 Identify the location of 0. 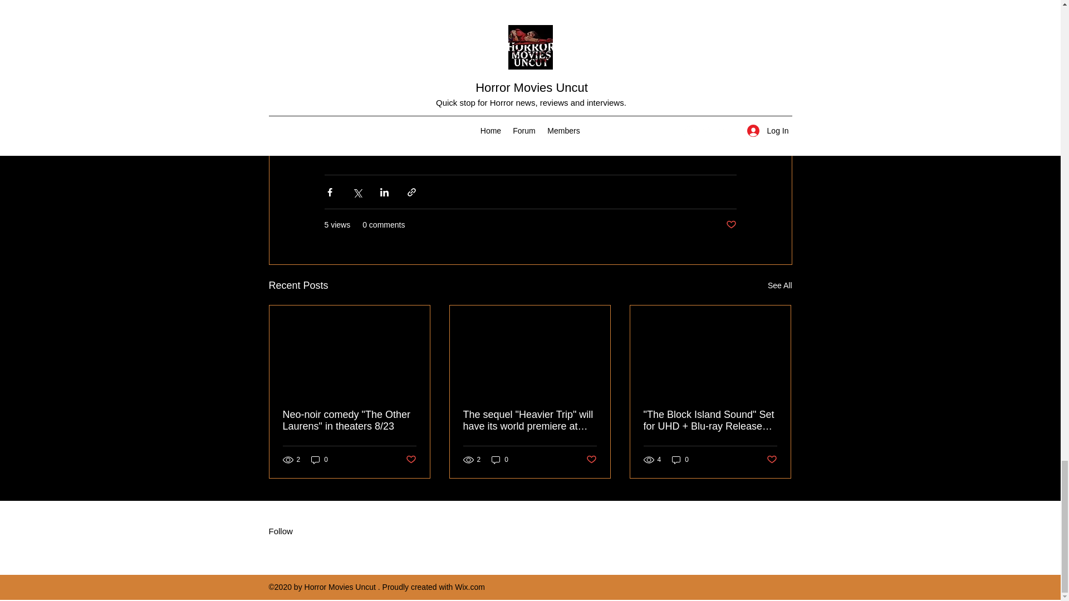
(320, 460).